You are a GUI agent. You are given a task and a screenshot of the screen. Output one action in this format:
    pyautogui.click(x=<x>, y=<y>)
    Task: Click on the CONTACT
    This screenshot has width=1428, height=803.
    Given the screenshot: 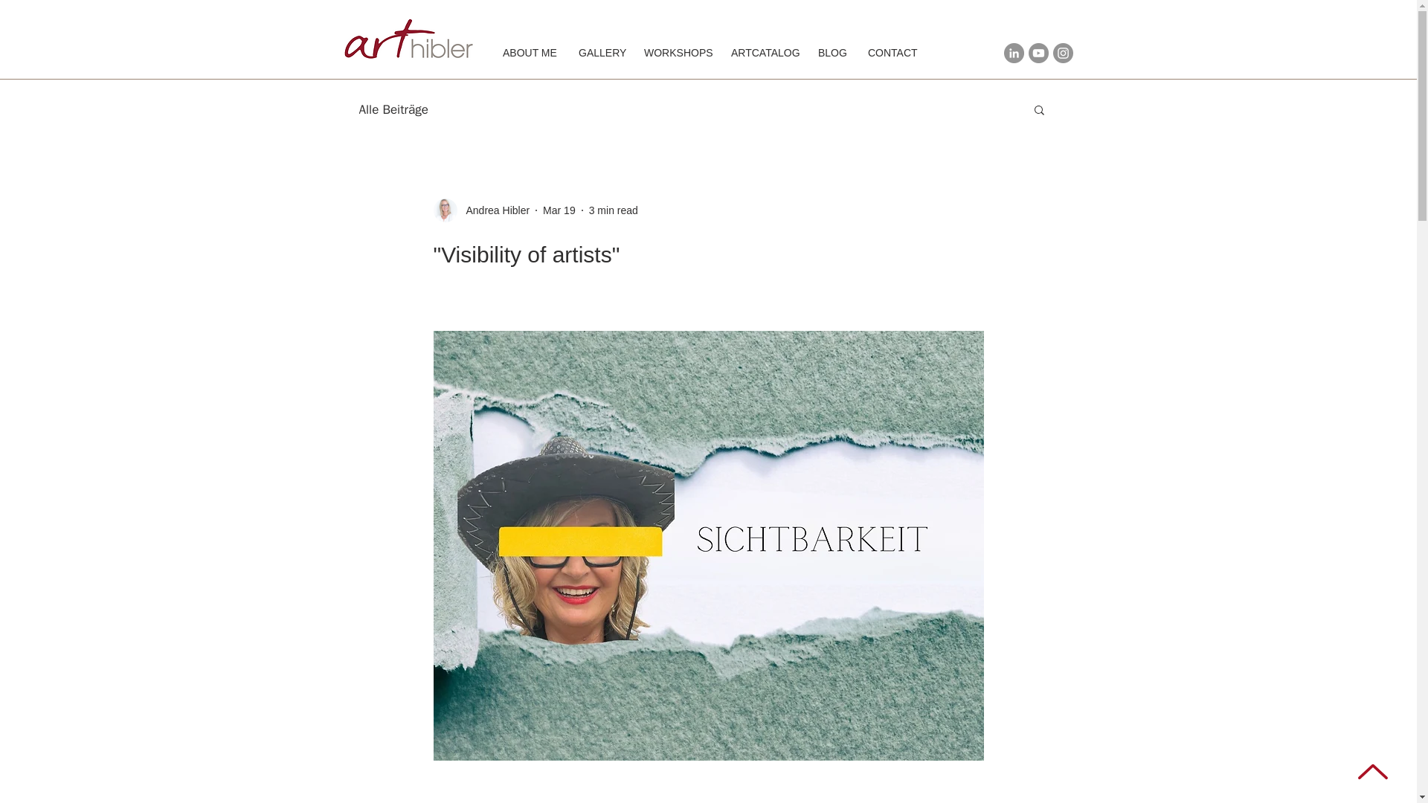 What is the action you would take?
    pyautogui.click(x=892, y=54)
    